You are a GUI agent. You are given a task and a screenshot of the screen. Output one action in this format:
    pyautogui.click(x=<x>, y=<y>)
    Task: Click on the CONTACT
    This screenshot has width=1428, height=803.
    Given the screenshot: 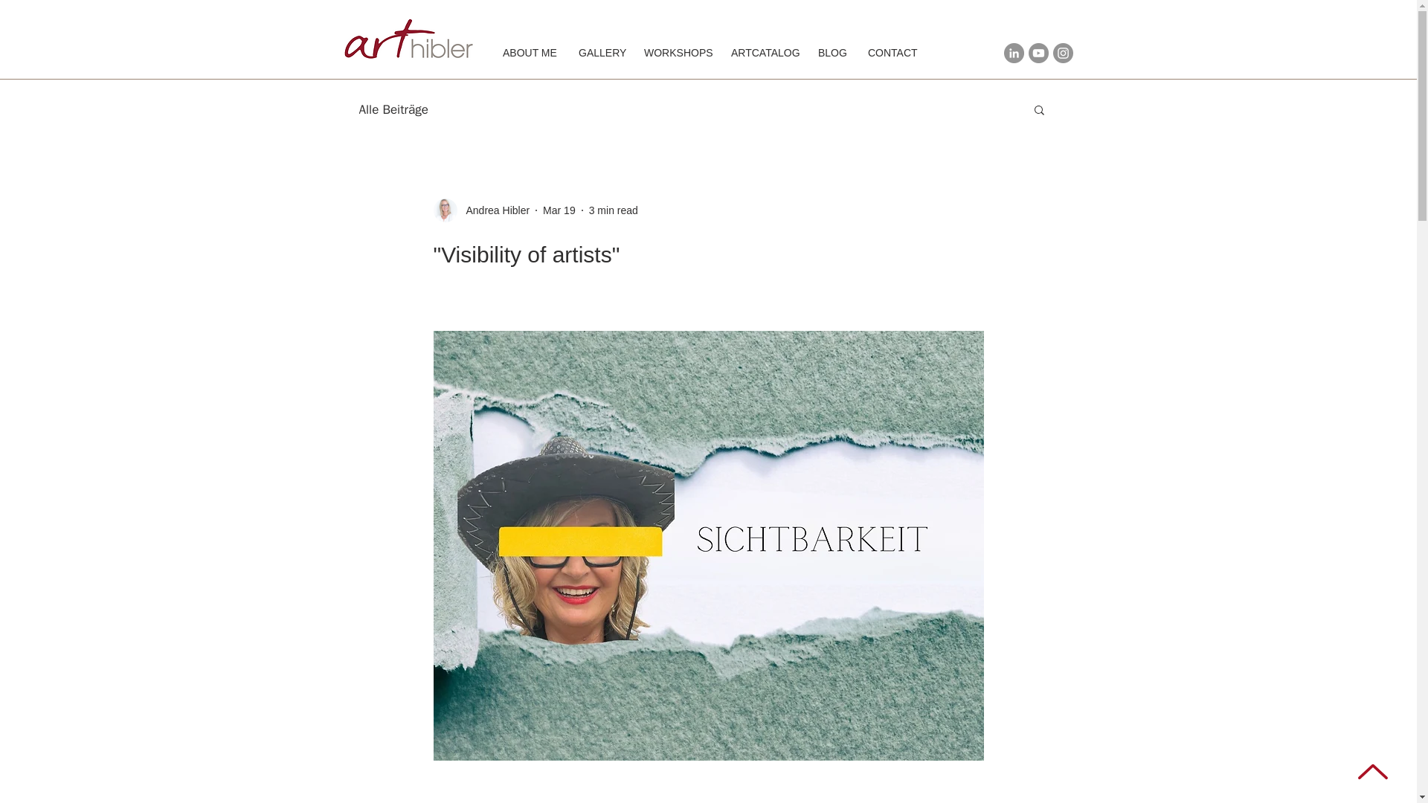 What is the action you would take?
    pyautogui.click(x=892, y=54)
    